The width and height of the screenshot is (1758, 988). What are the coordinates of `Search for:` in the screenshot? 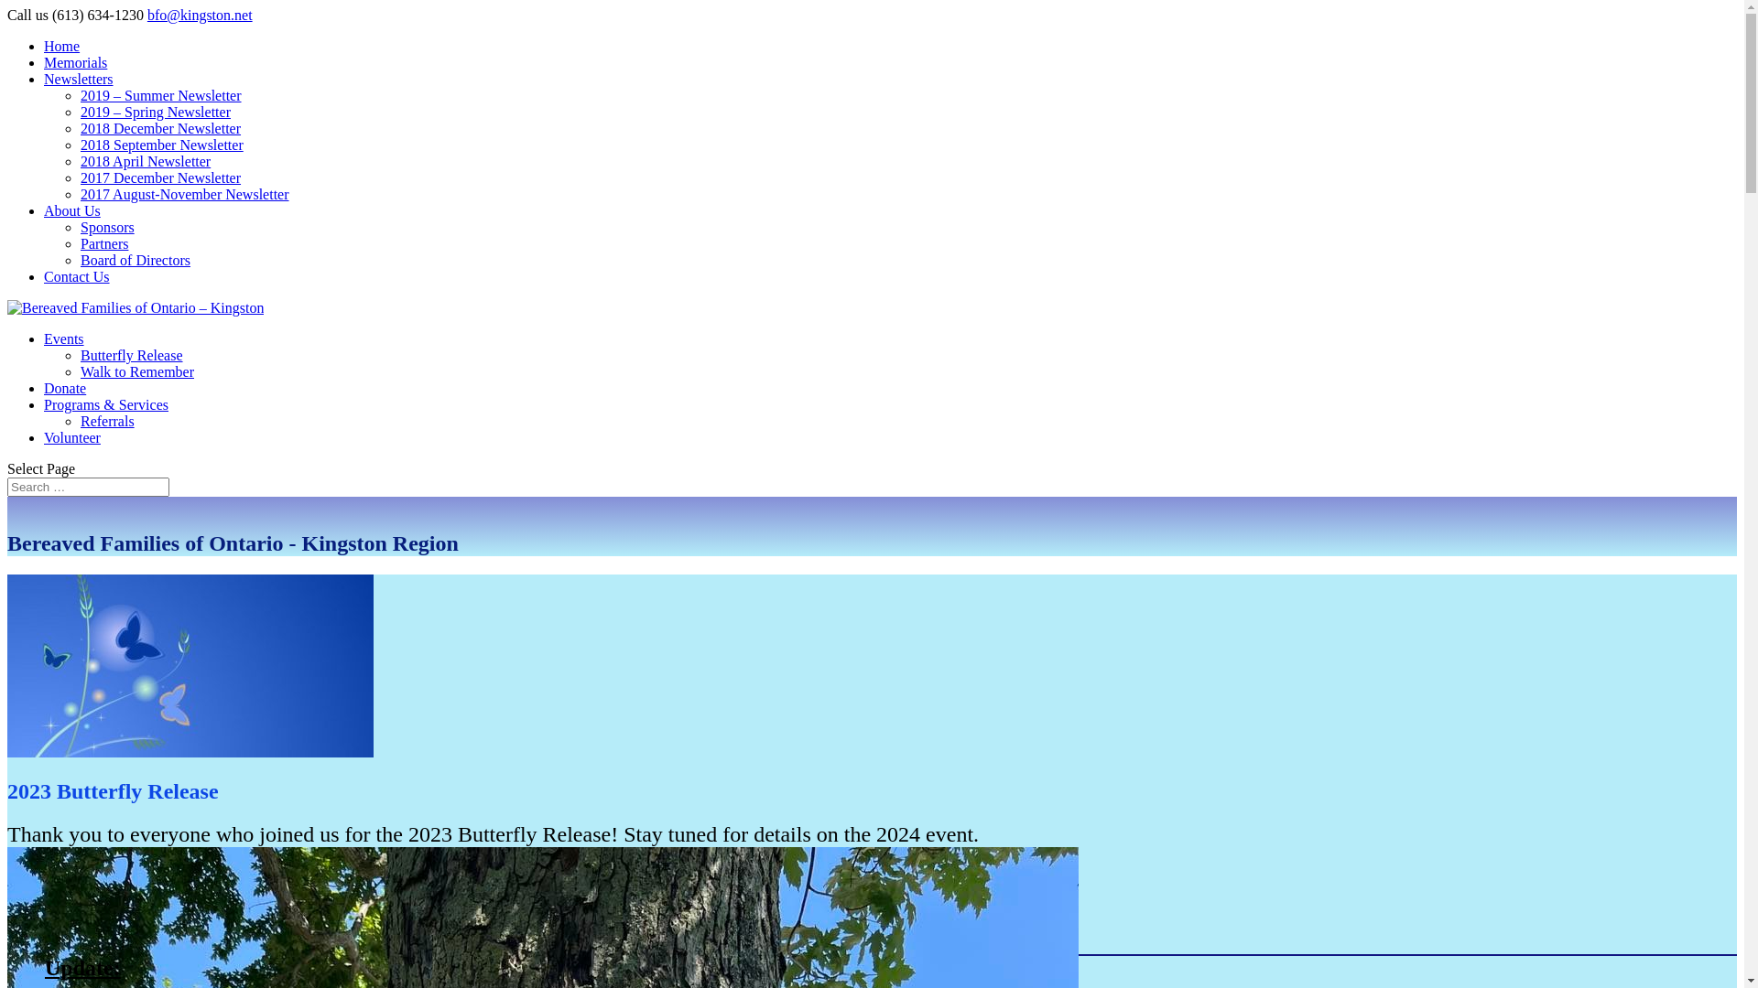 It's located at (88, 487).